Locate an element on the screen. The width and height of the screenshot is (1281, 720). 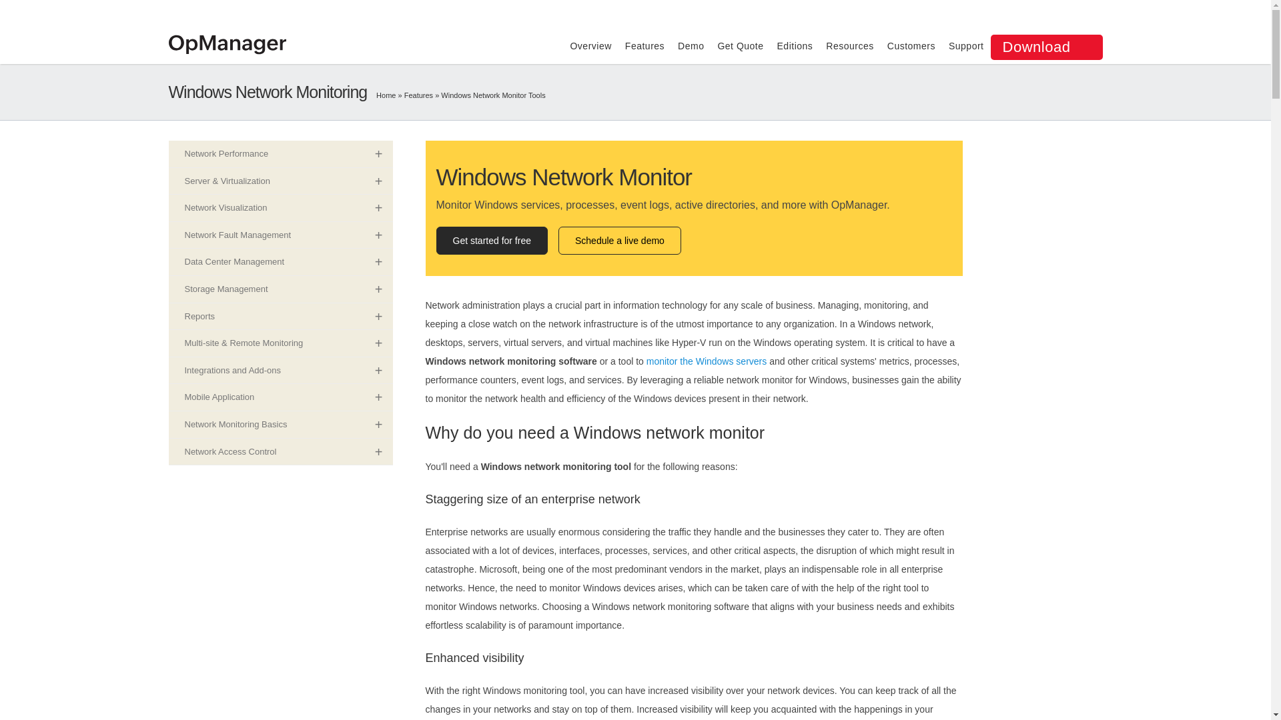
Home is located at coordinates (386, 95).